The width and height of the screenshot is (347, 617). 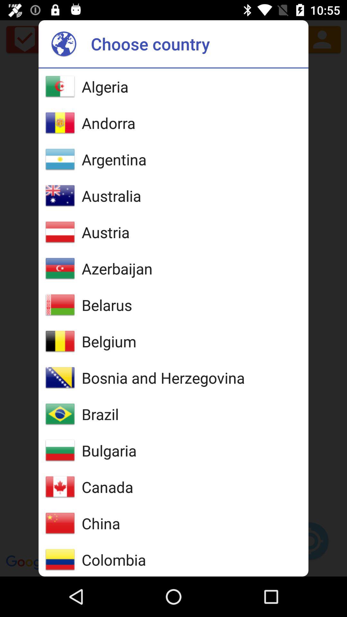 I want to click on open china item, so click(x=101, y=523).